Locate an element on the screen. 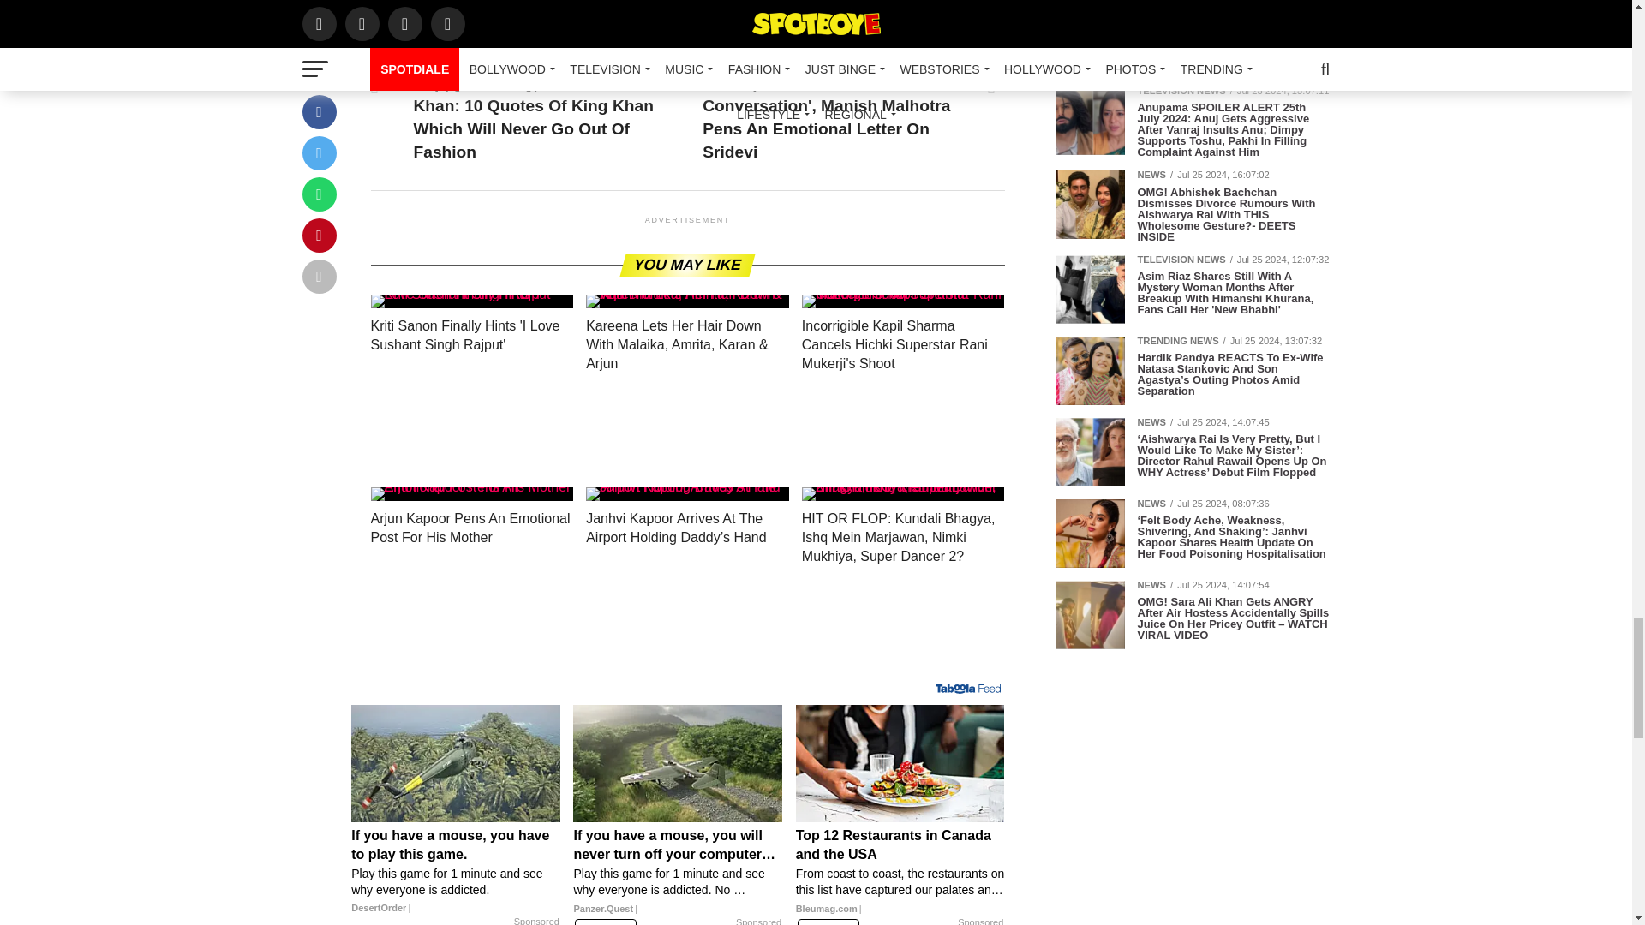 The image size is (1645, 925). Top 12 Restaurants in Canada and the USA is located at coordinates (900, 875).